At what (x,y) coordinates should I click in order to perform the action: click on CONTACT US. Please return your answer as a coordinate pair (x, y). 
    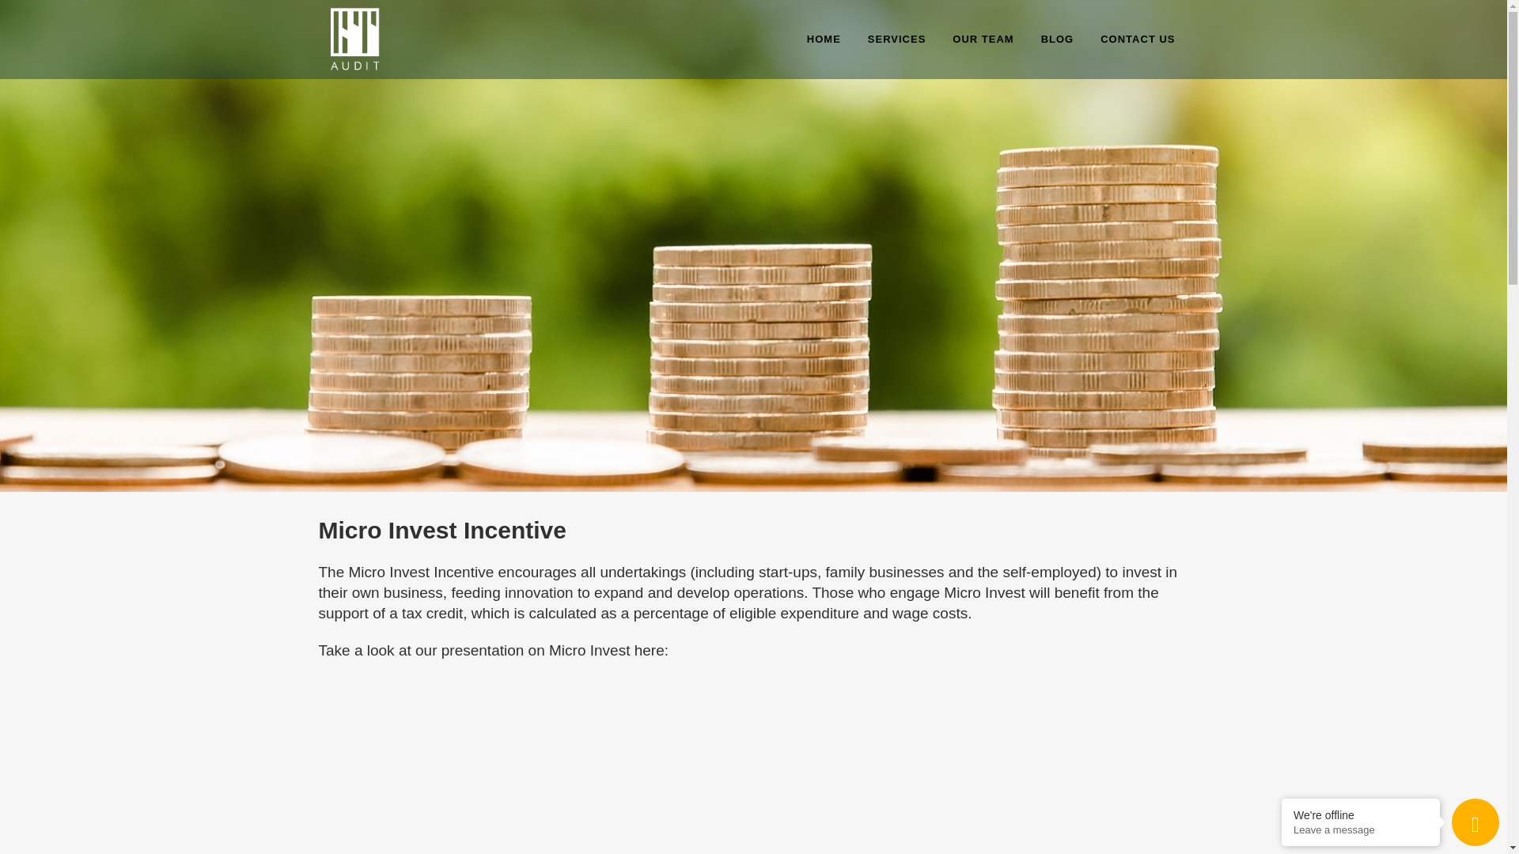
    Looking at the image, I should click on (1138, 40).